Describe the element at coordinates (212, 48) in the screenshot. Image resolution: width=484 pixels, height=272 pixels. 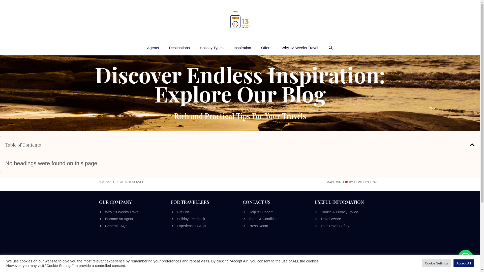
I see `Holiday Types` at that location.